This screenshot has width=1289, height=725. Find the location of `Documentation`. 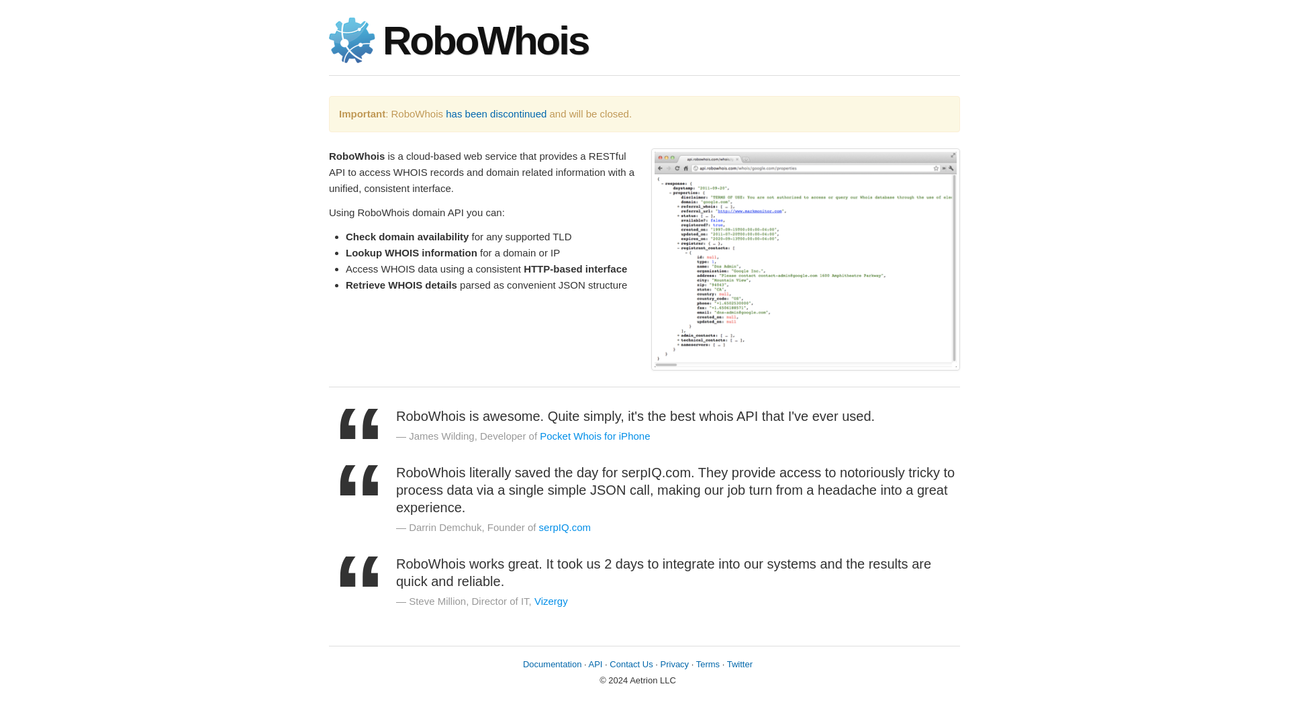

Documentation is located at coordinates (552, 663).